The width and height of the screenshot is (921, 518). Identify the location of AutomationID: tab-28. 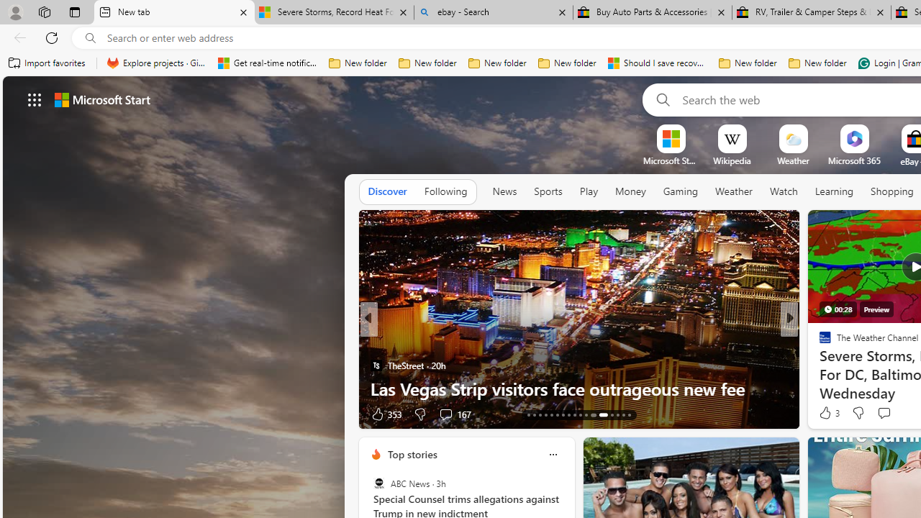
(623, 414).